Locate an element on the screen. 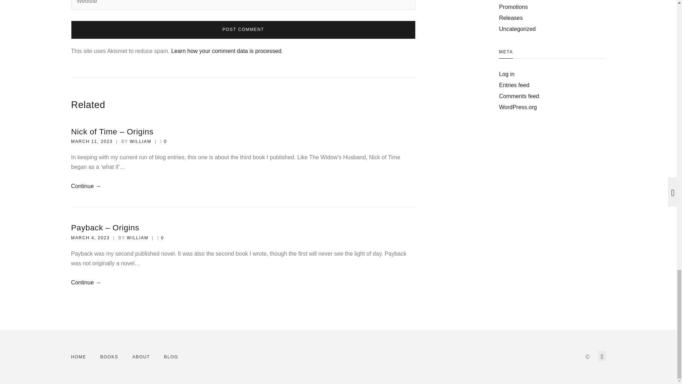 Image resolution: width=682 pixels, height=384 pixels. WILLIAM is located at coordinates (140, 142).